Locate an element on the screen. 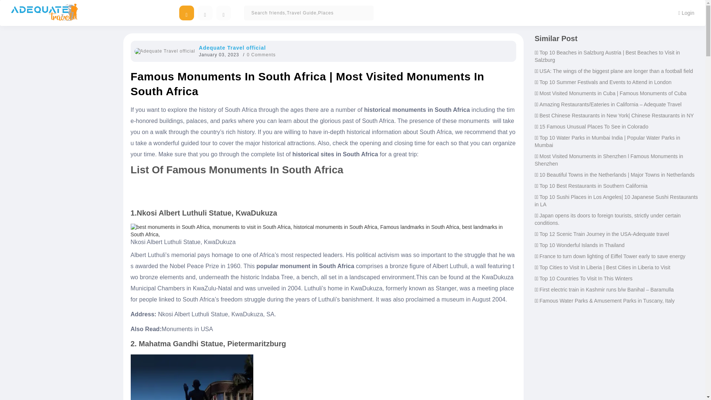 The image size is (711, 400). Monuments in USA is located at coordinates (187, 329).